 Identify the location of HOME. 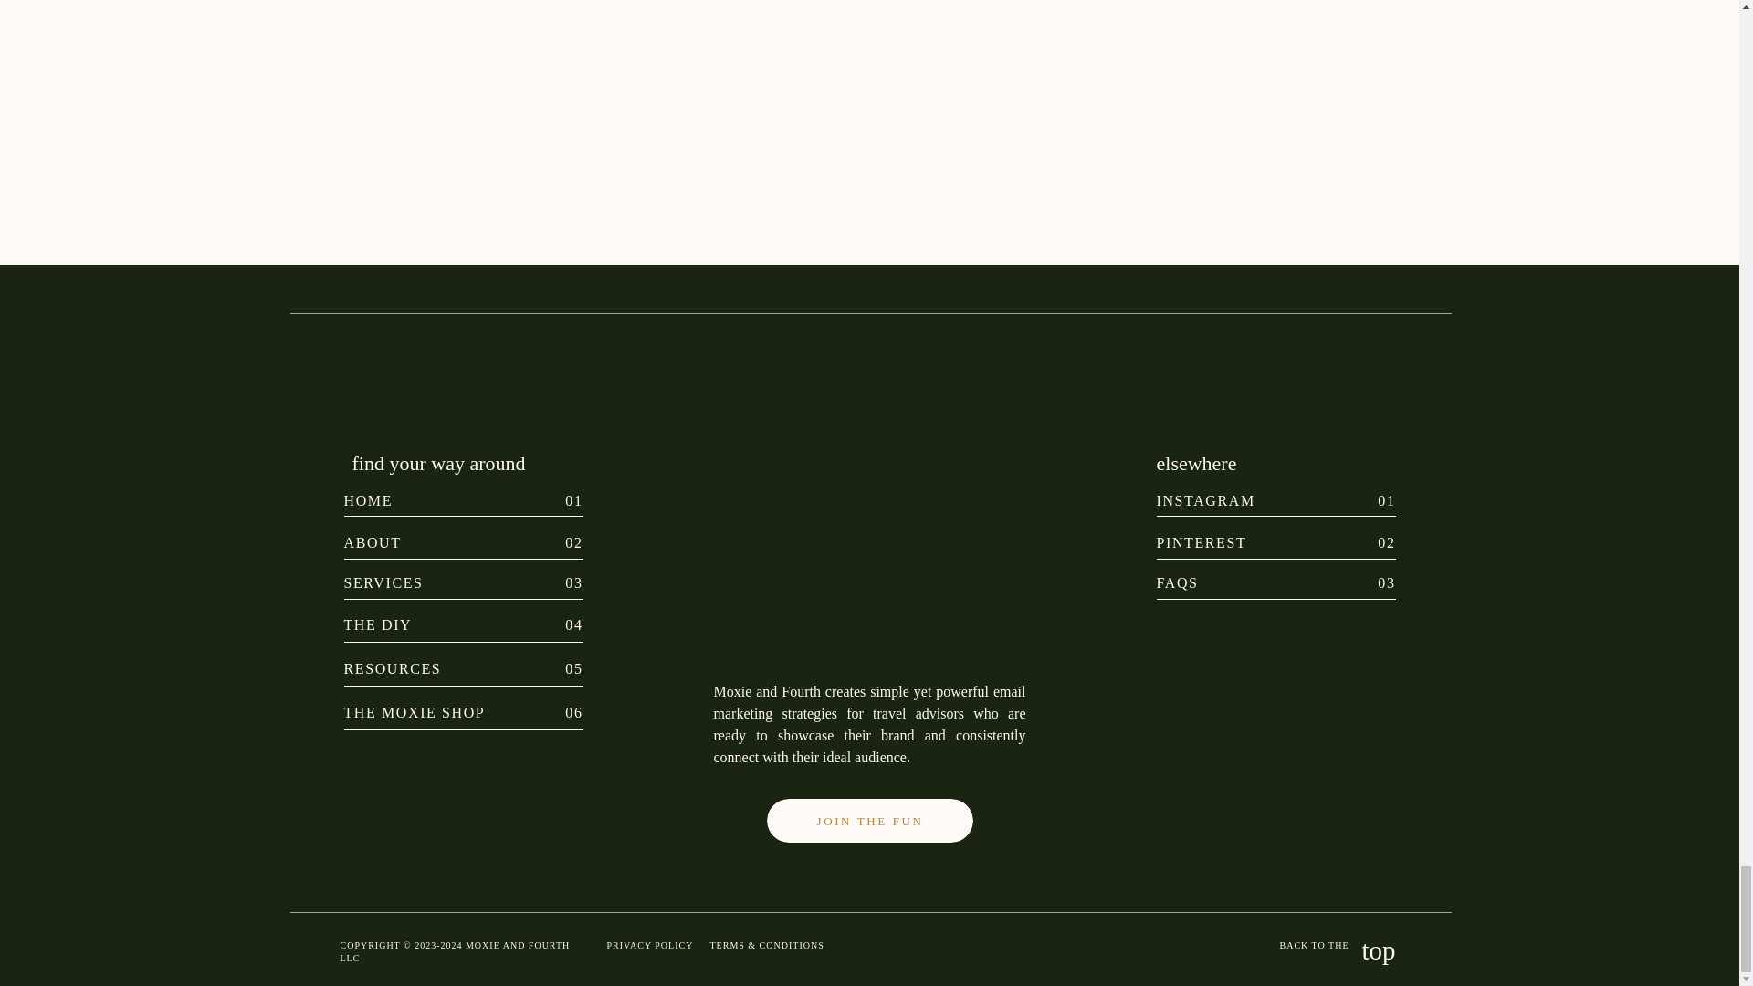
(448, 498).